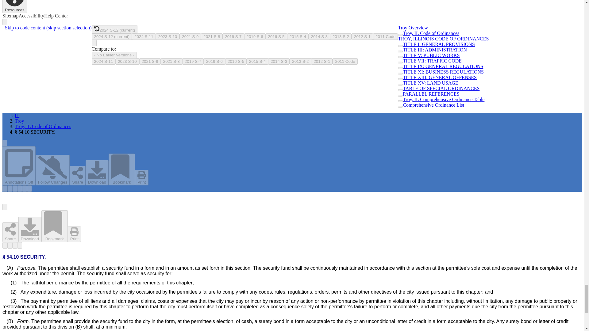 Image resolution: width=589 pixels, height=331 pixels. I want to click on 2023 S-10, so click(127, 61).